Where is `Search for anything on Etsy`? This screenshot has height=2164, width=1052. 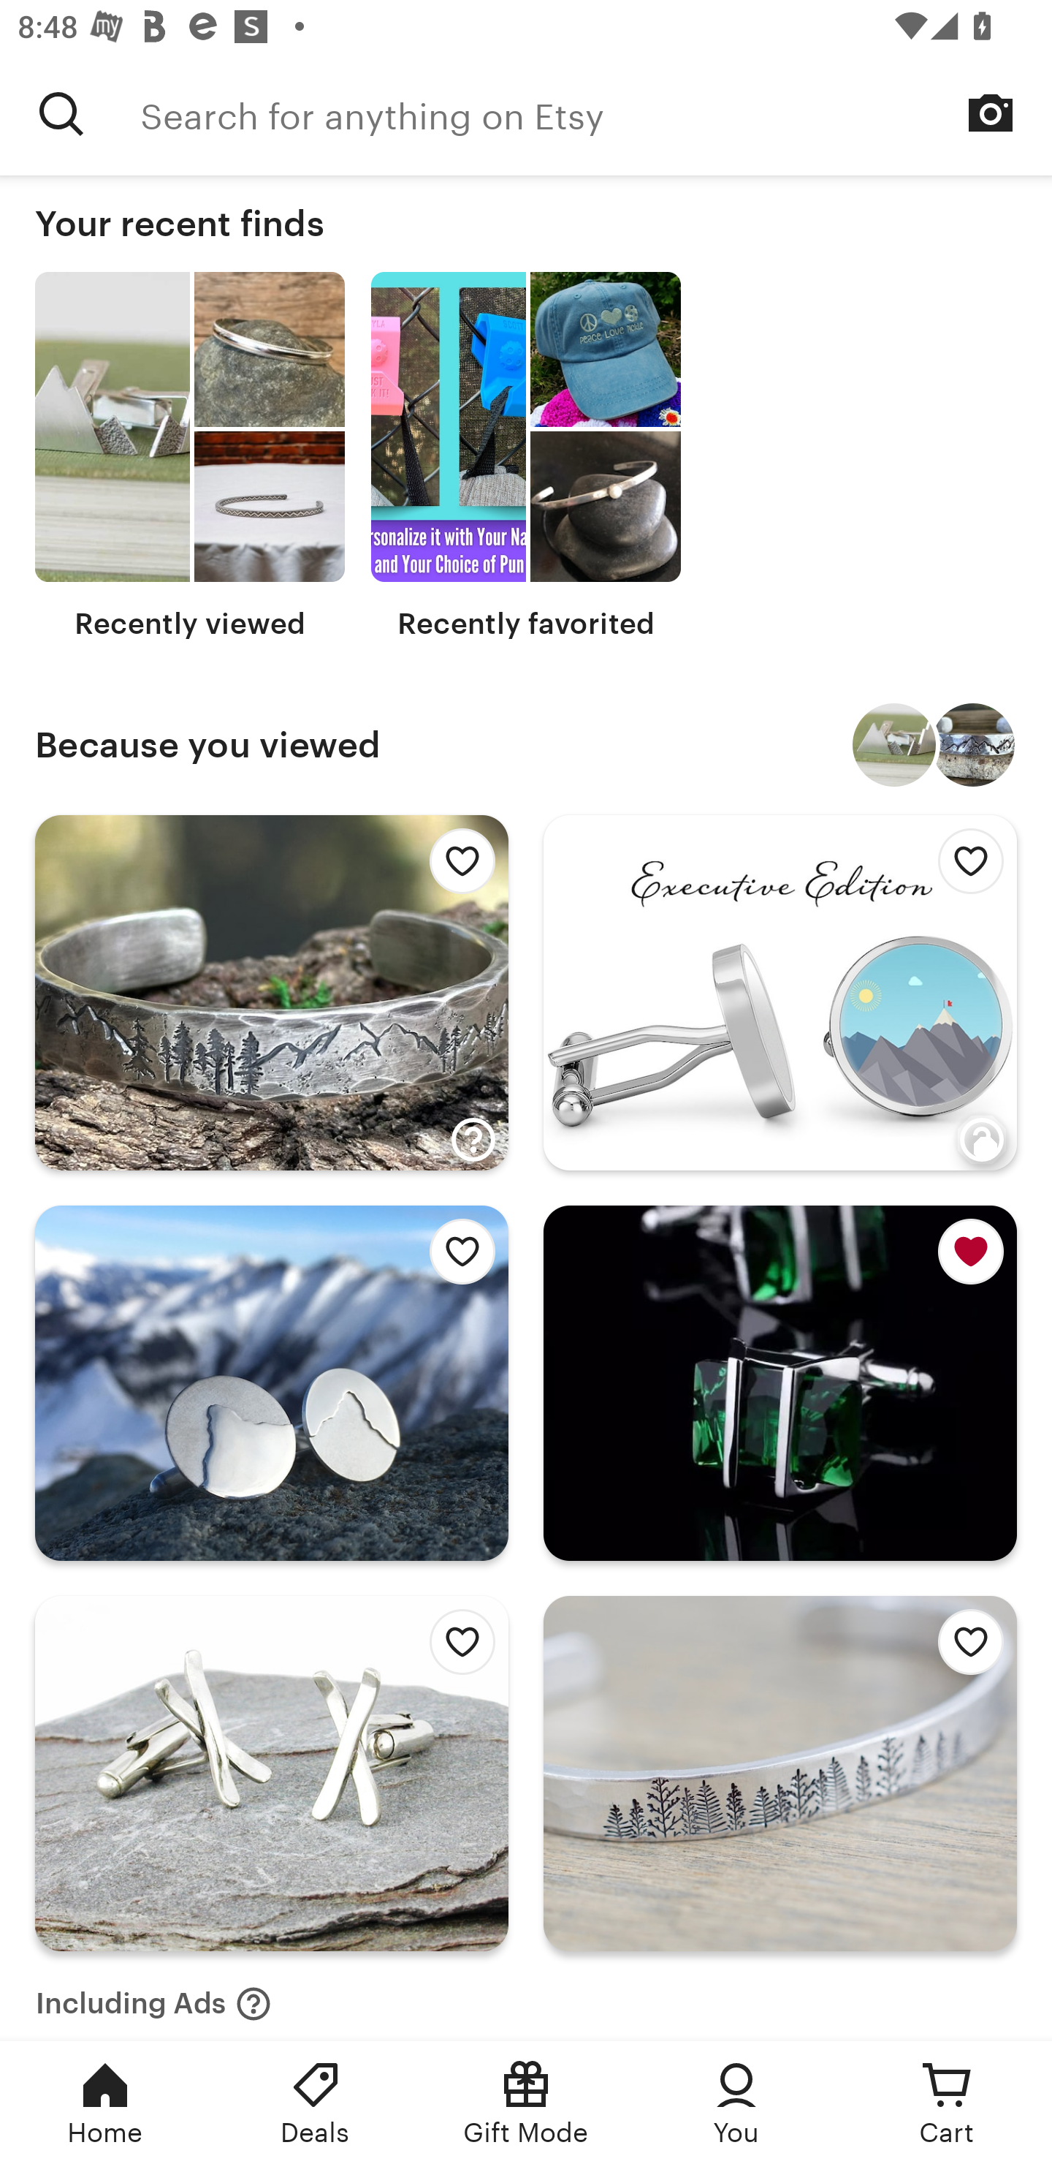
Search for anything on Etsy is located at coordinates (61, 113).